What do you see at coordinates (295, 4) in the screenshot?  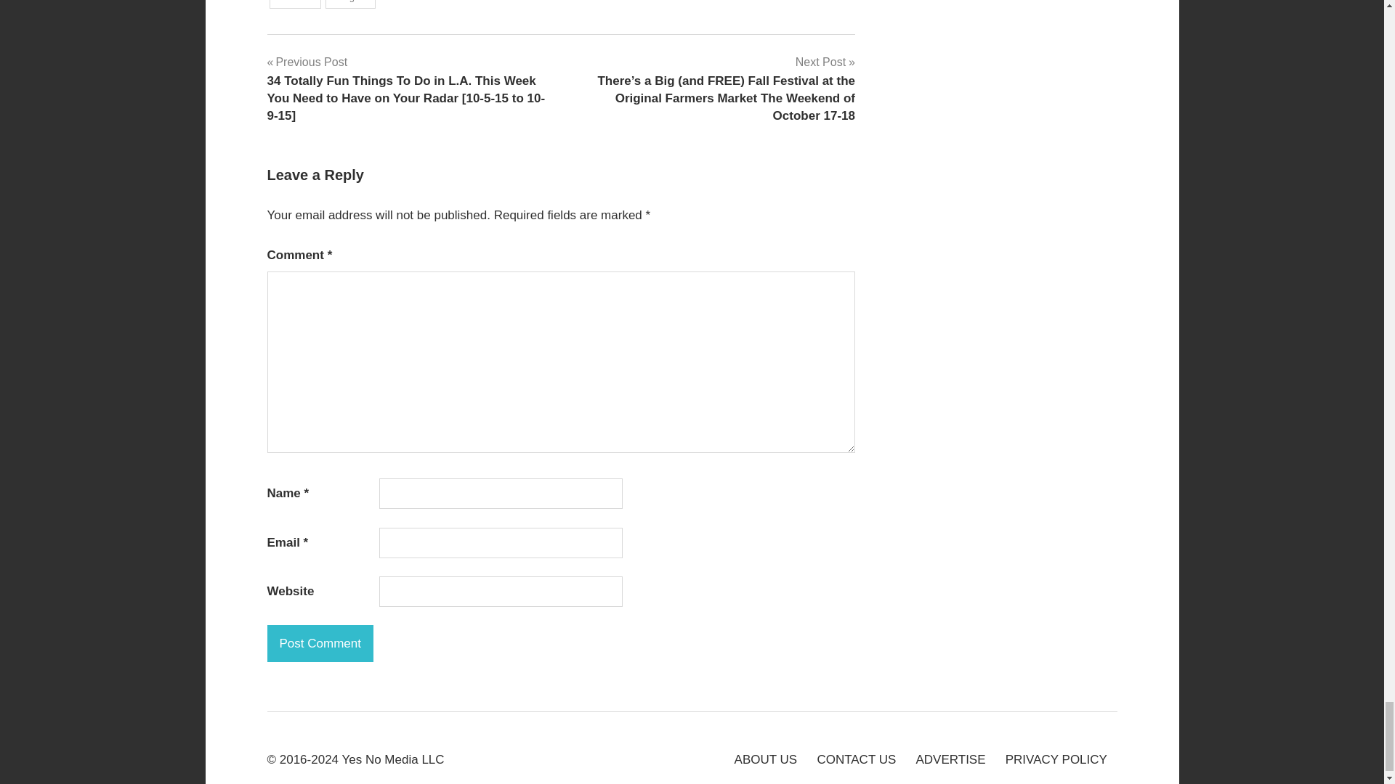 I see `baseball` at bounding box center [295, 4].